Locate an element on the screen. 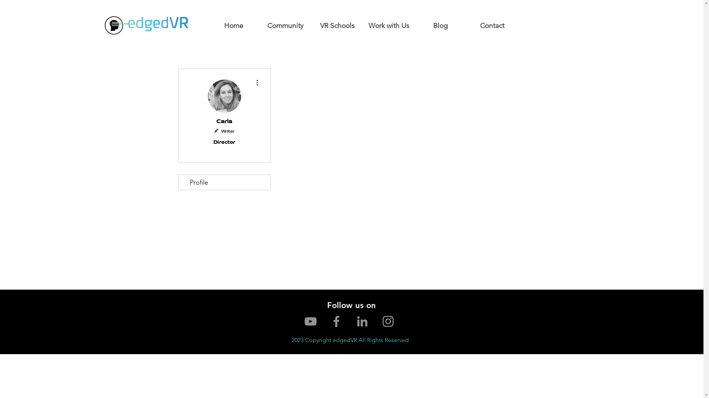 Image resolution: width=709 pixels, height=398 pixels. Profile is located at coordinates (225, 182).